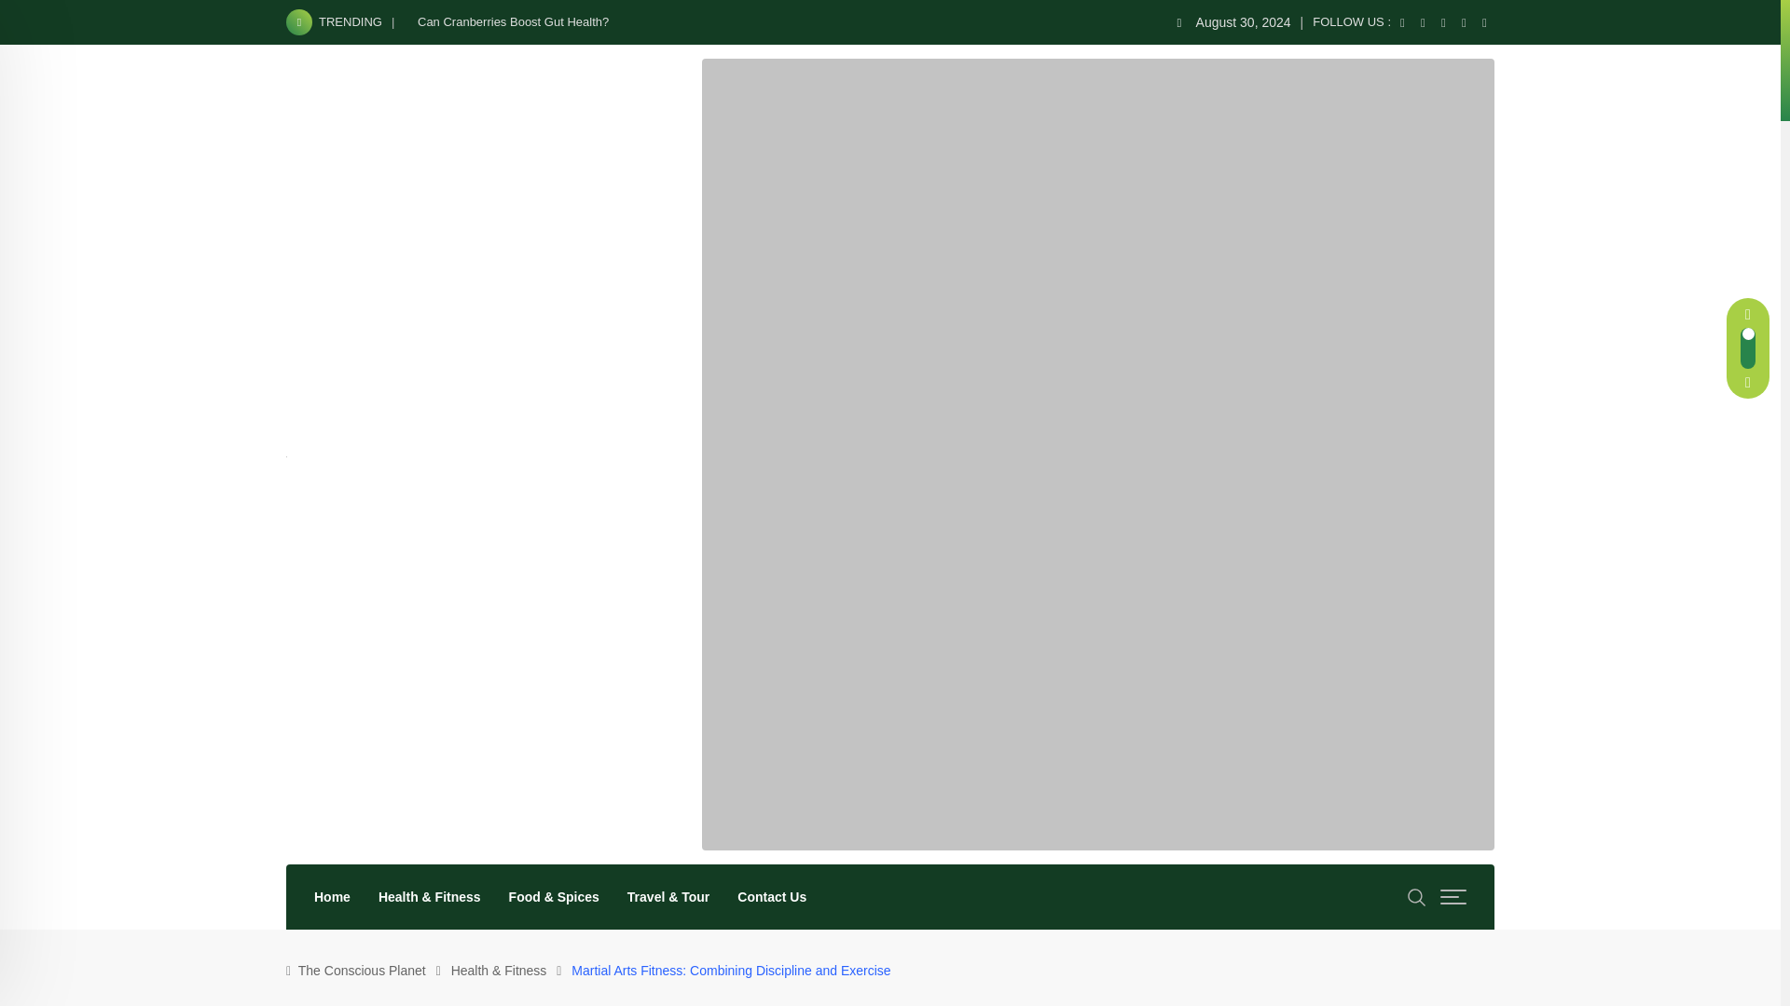  Describe the element at coordinates (362, 970) in the screenshot. I see `Go to The Conscious Planet.` at that location.